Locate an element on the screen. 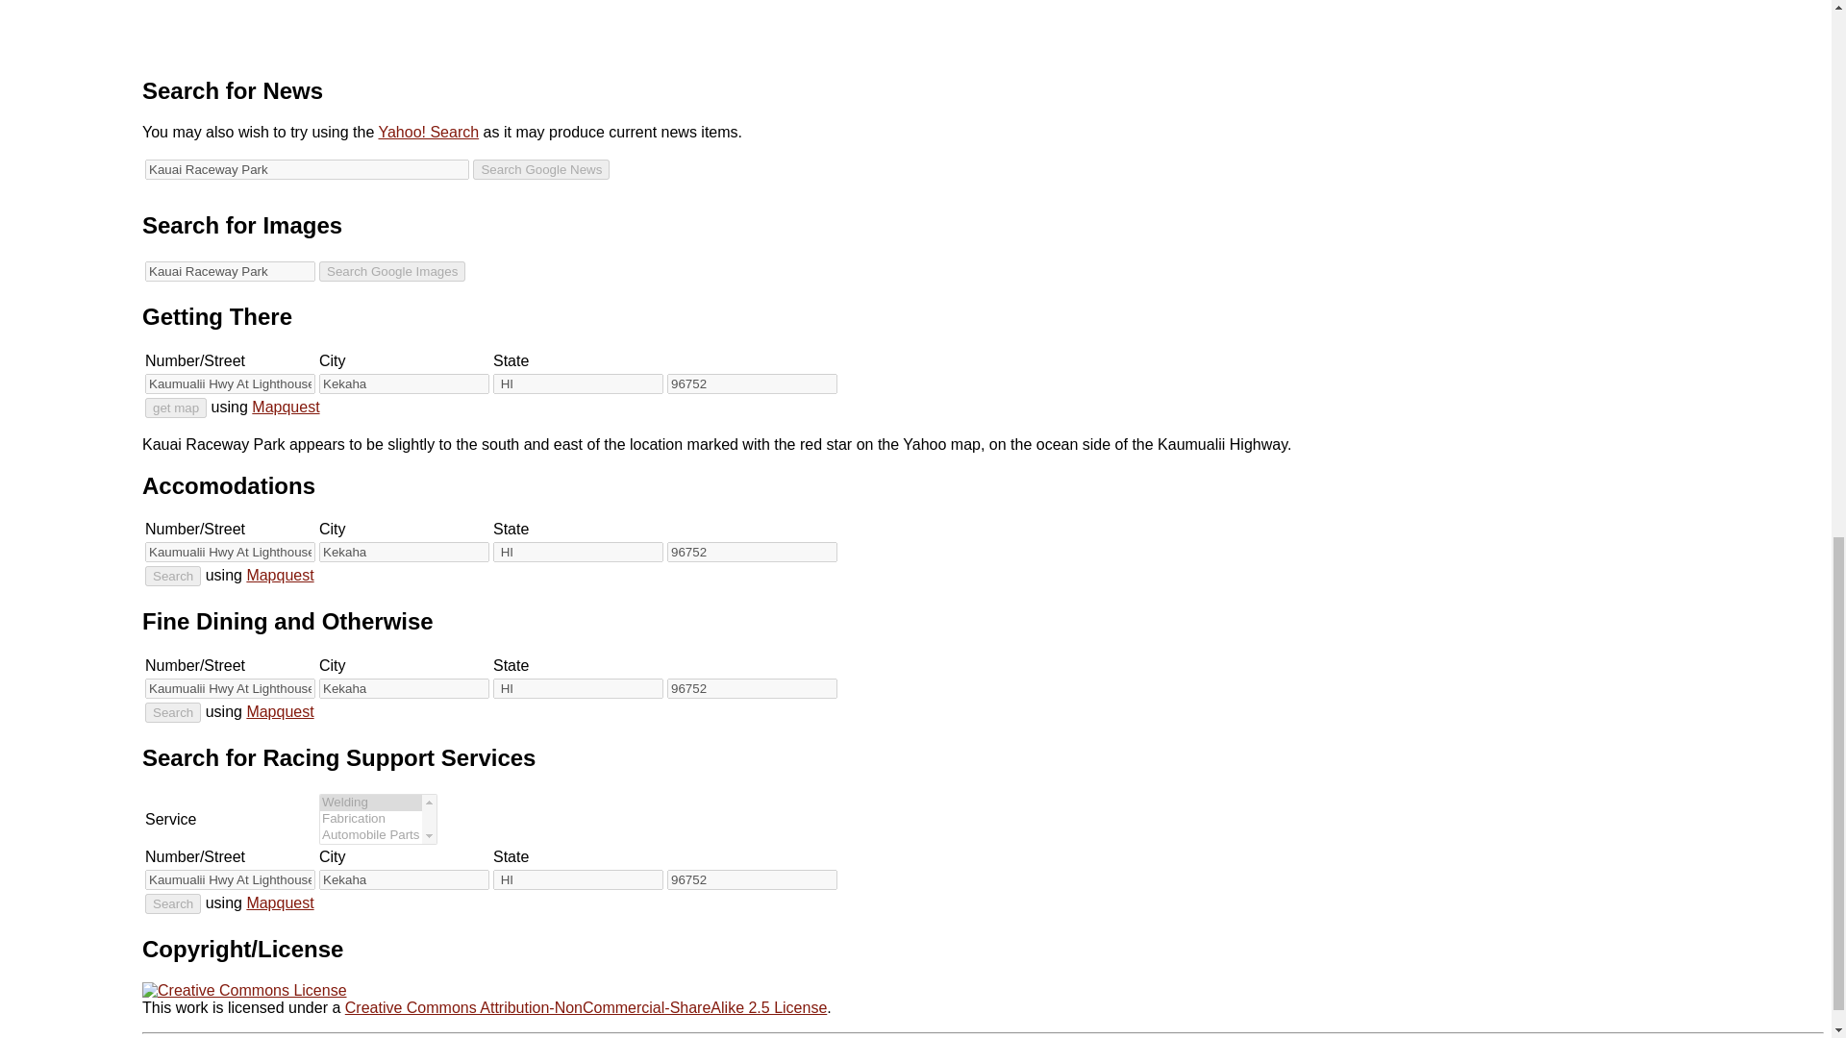  Search Google News is located at coordinates (540, 169).